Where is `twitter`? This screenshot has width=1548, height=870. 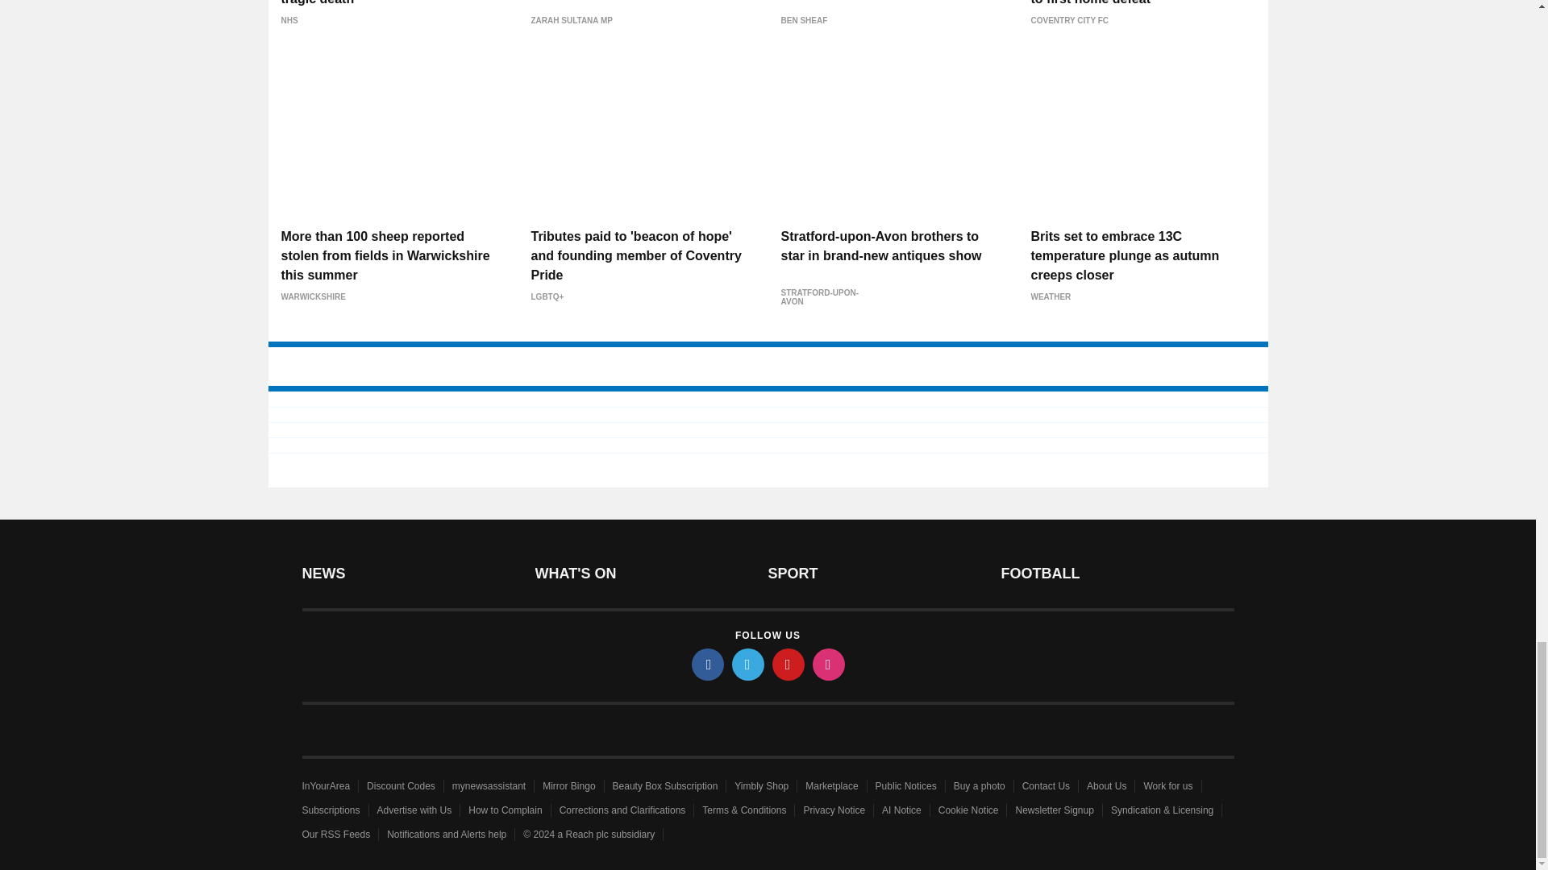 twitter is located at coordinates (748, 664).